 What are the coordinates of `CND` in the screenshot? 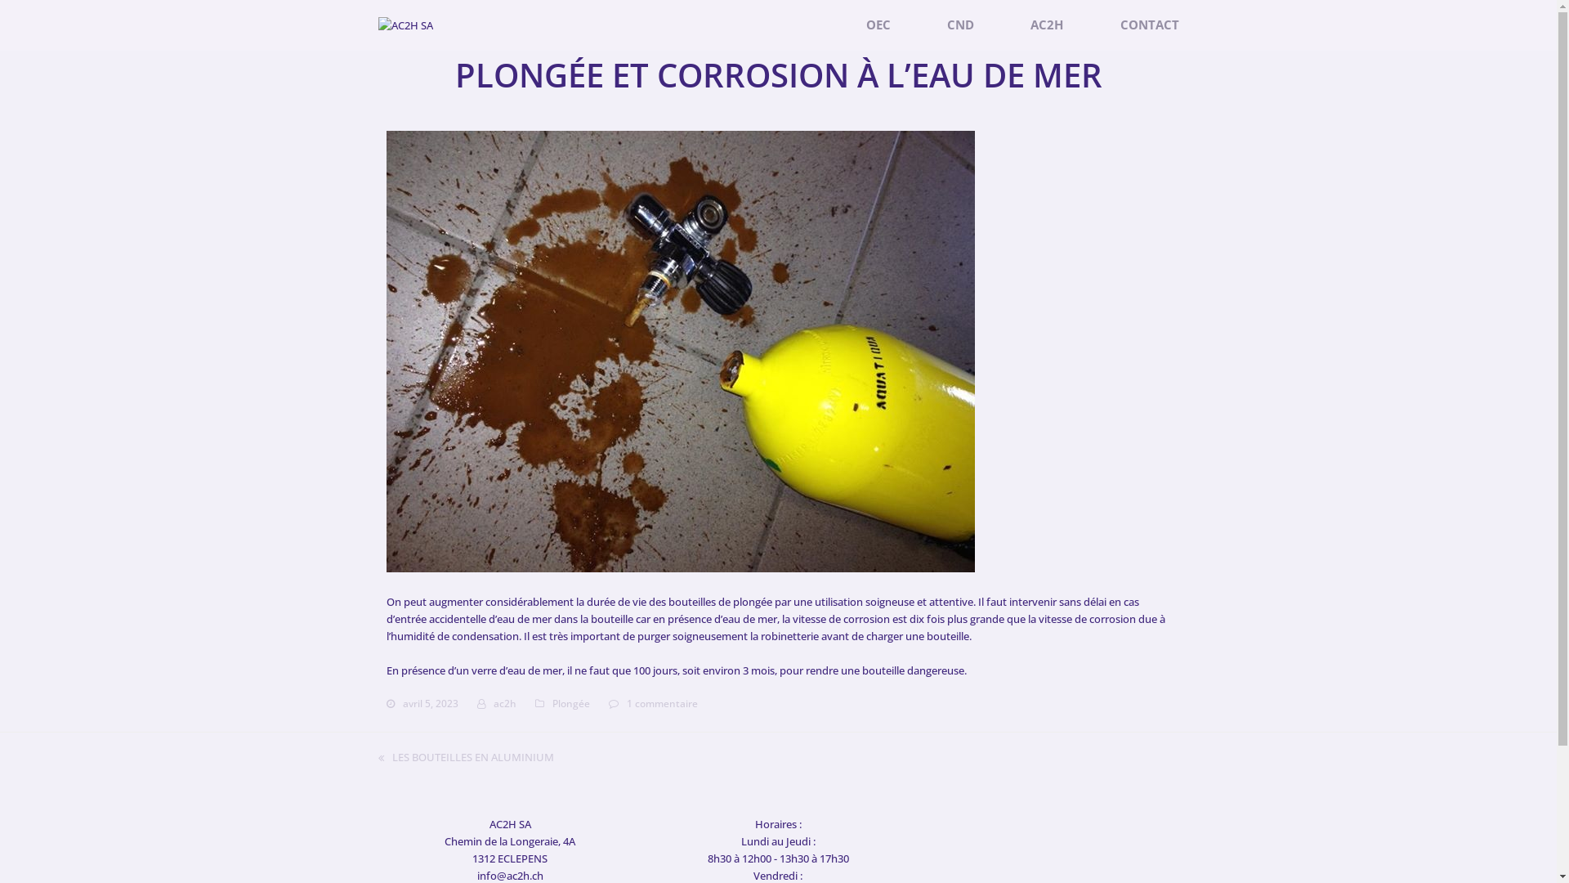 It's located at (961, 25).